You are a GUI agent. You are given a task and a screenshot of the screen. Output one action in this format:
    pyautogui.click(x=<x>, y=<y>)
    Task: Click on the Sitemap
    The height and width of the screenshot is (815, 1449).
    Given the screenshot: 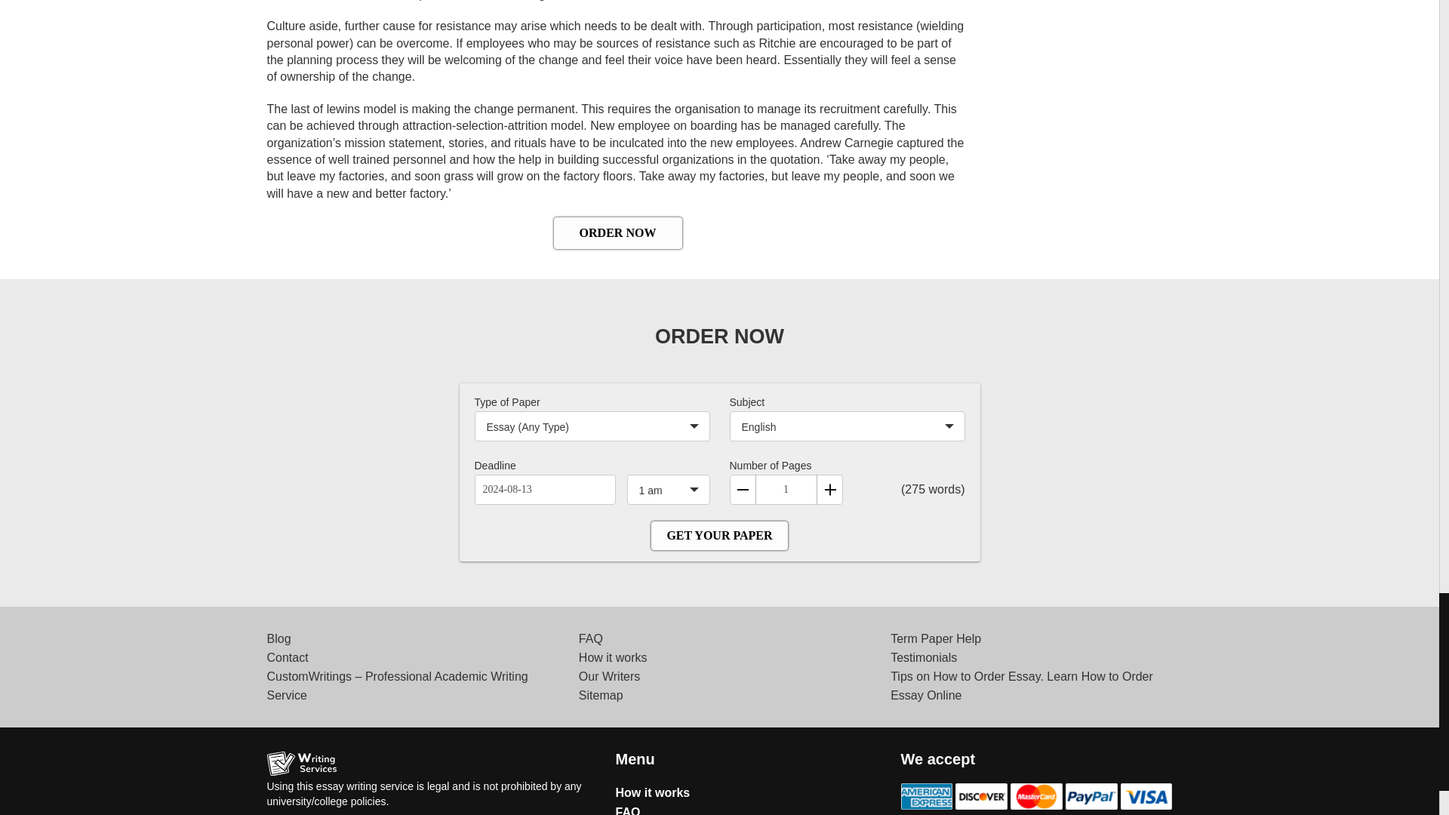 What is the action you would take?
    pyautogui.click(x=601, y=694)
    